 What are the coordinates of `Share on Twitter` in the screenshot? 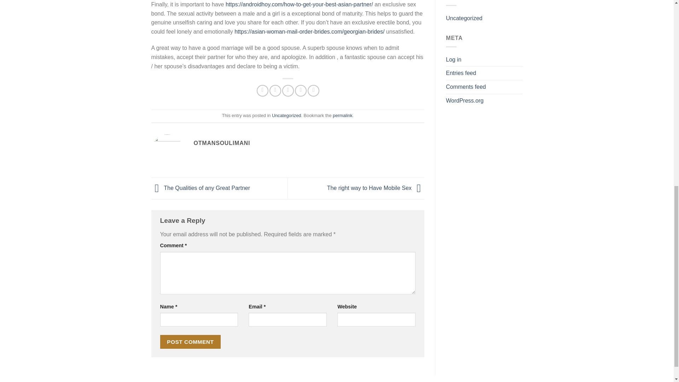 It's located at (275, 91).